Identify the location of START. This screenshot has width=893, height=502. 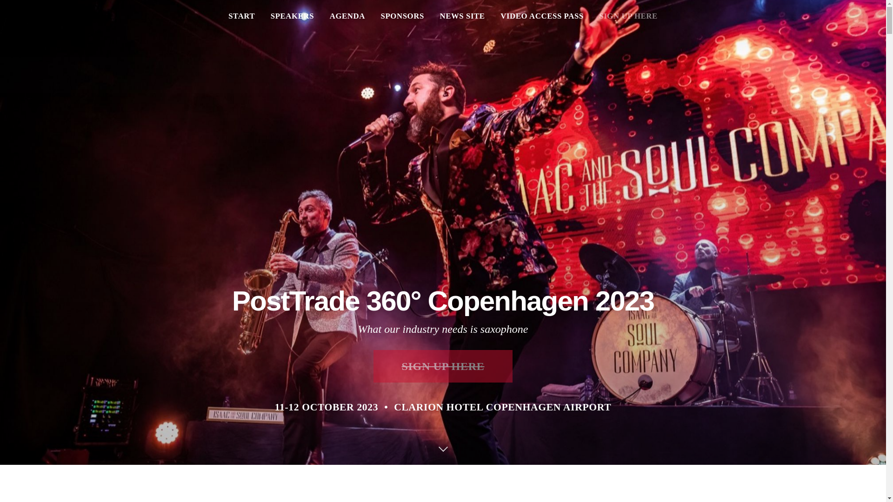
(241, 18).